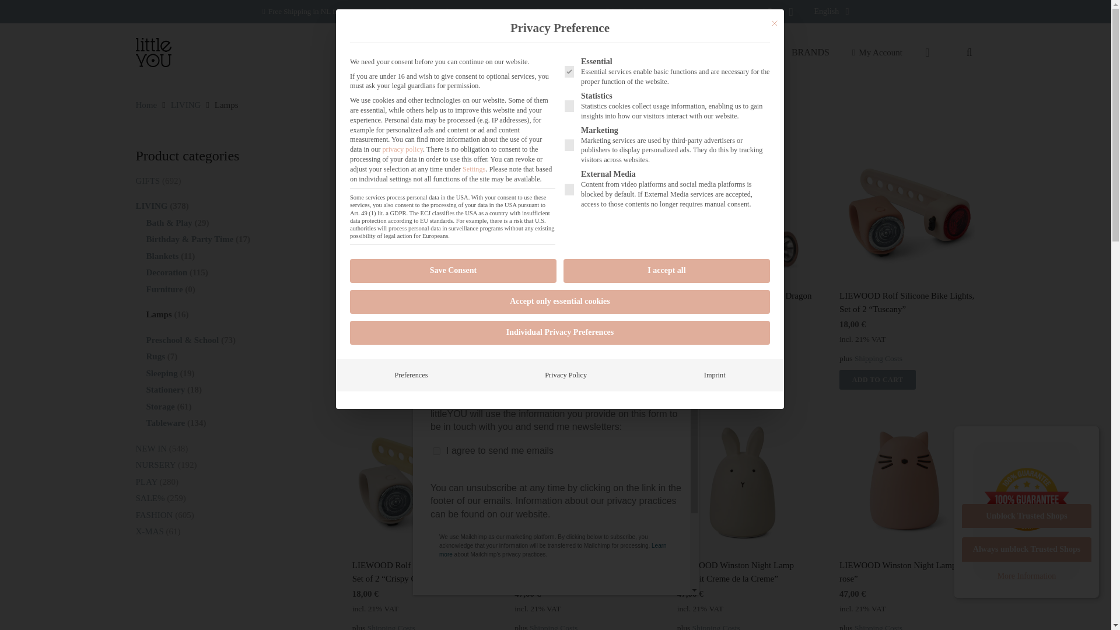  Describe the element at coordinates (831, 12) in the screenshot. I see `English` at that location.